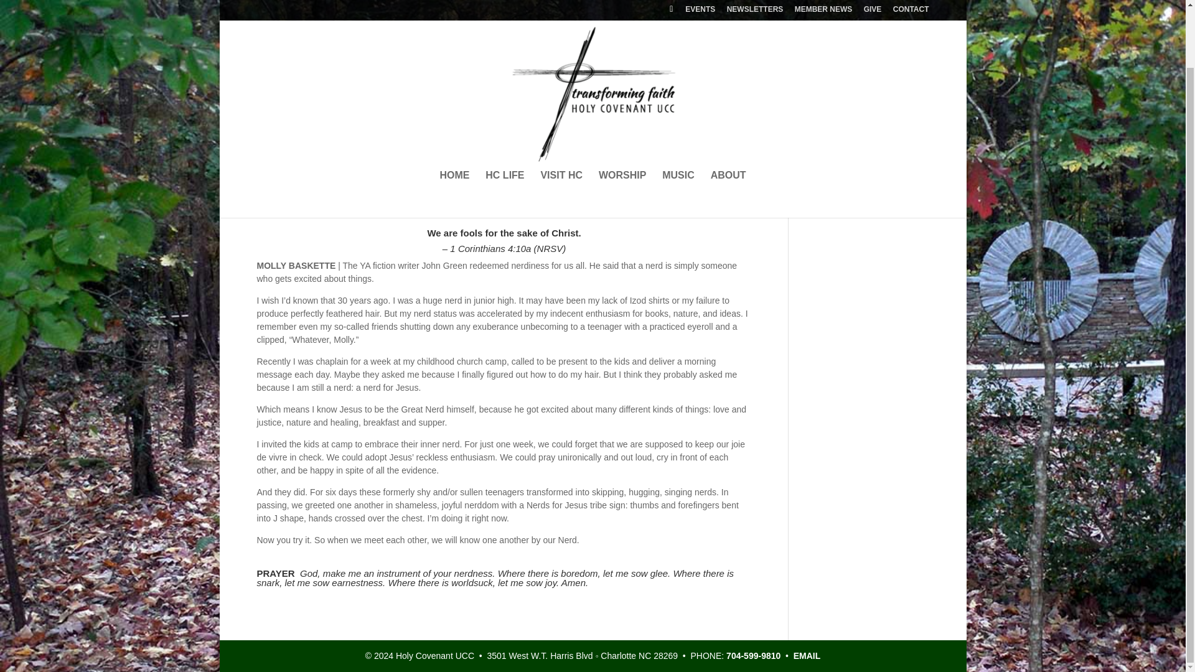 The image size is (1195, 672). I want to click on WORSHIP, so click(622, 122).